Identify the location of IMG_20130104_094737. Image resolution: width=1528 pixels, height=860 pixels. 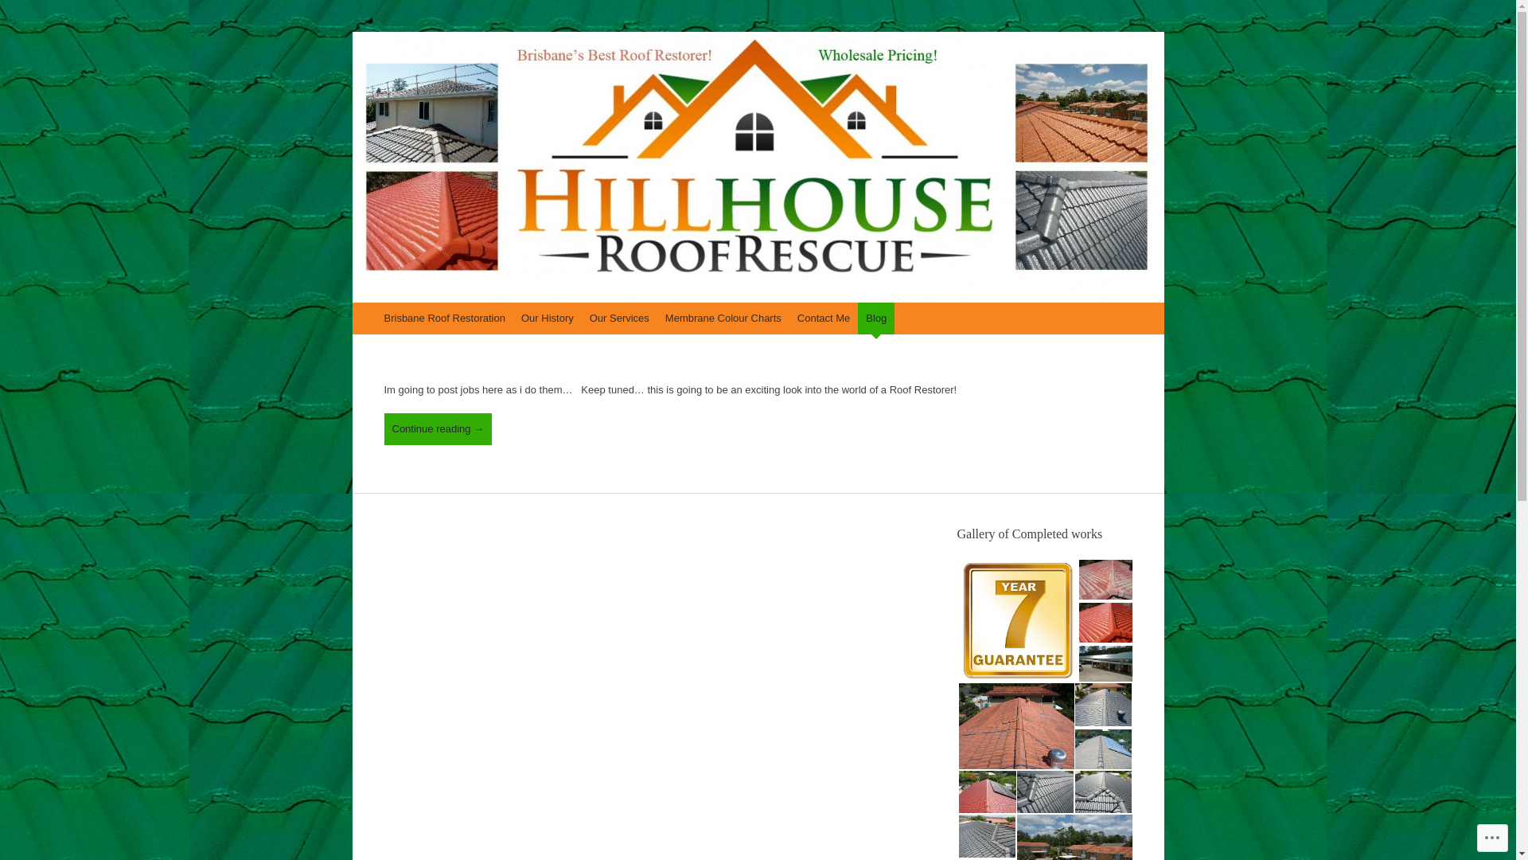
(1046, 792).